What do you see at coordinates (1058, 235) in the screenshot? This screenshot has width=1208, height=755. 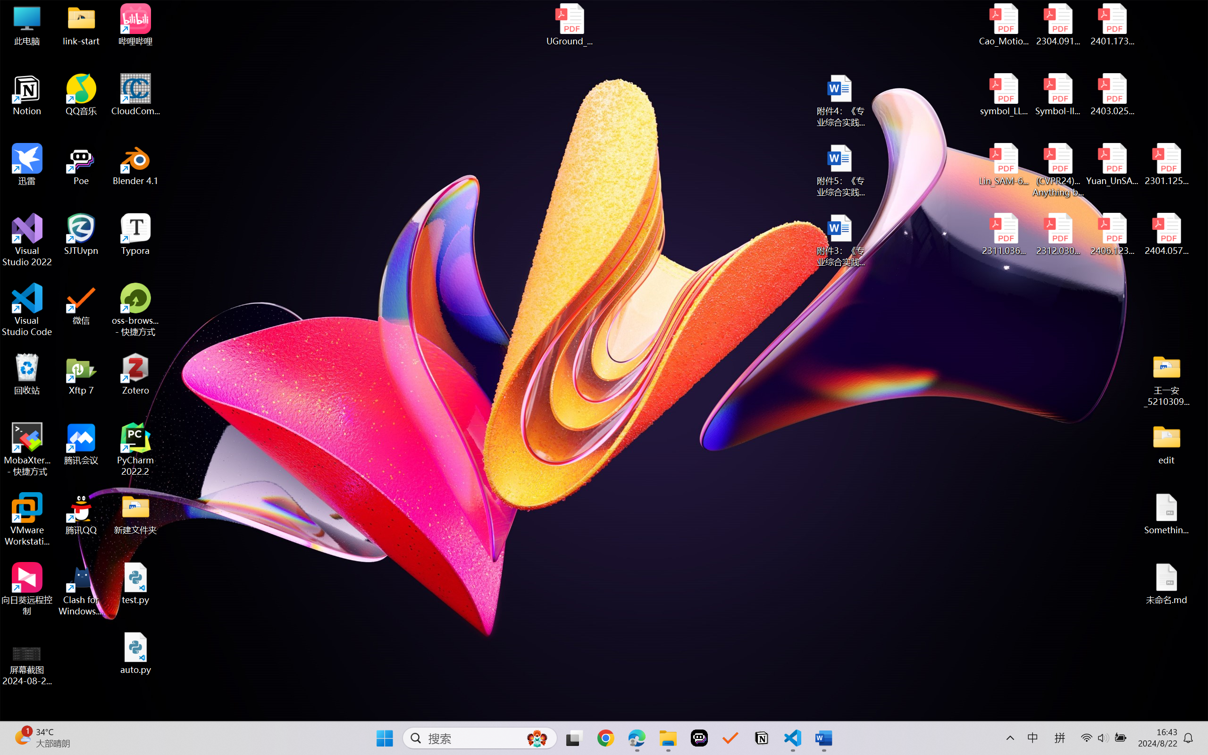 I see `2312.03032v2.pdf` at bounding box center [1058, 235].